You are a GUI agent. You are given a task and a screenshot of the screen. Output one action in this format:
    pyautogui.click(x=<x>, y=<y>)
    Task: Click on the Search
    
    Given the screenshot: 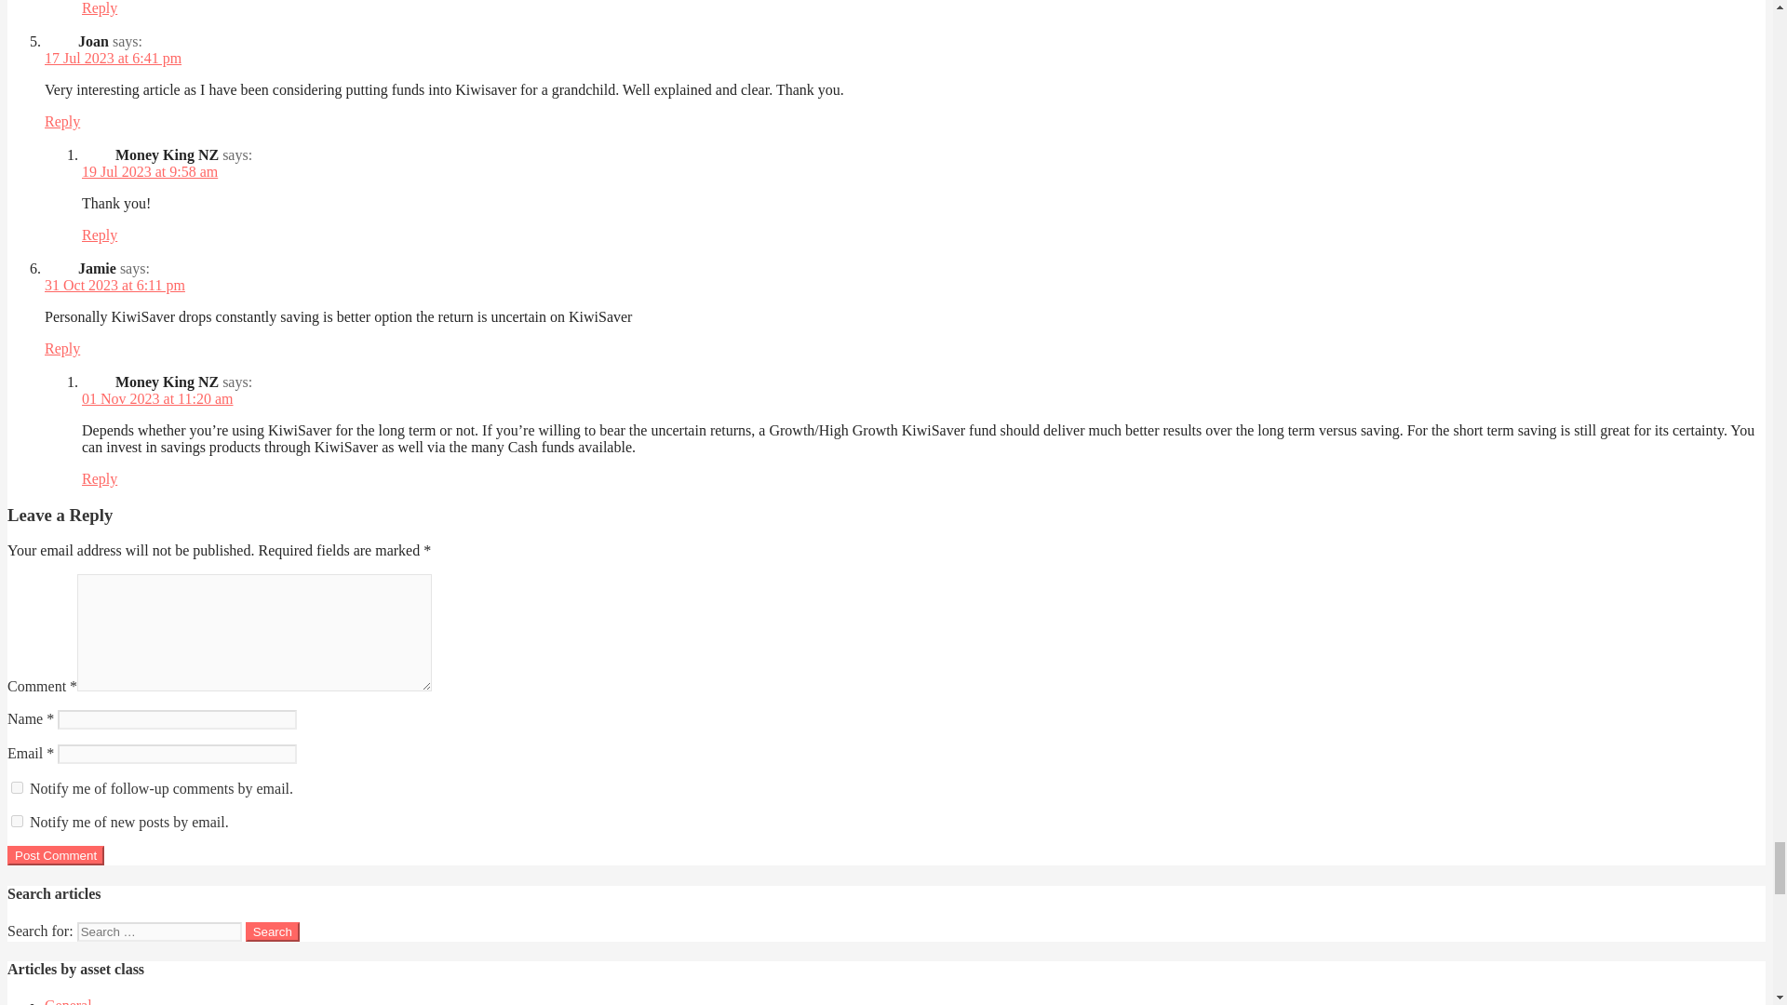 What is the action you would take?
    pyautogui.click(x=273, y=931)
    